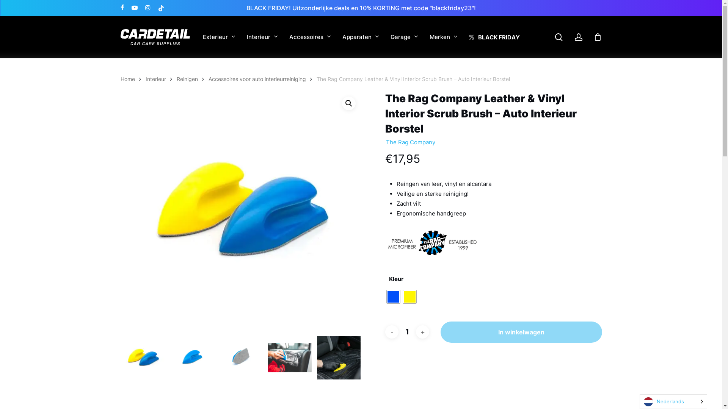 This screenshot has width=728, height=409. Describe the element at coordinates (187, 79) in the screenshot. I see `Reinigen` at that location.